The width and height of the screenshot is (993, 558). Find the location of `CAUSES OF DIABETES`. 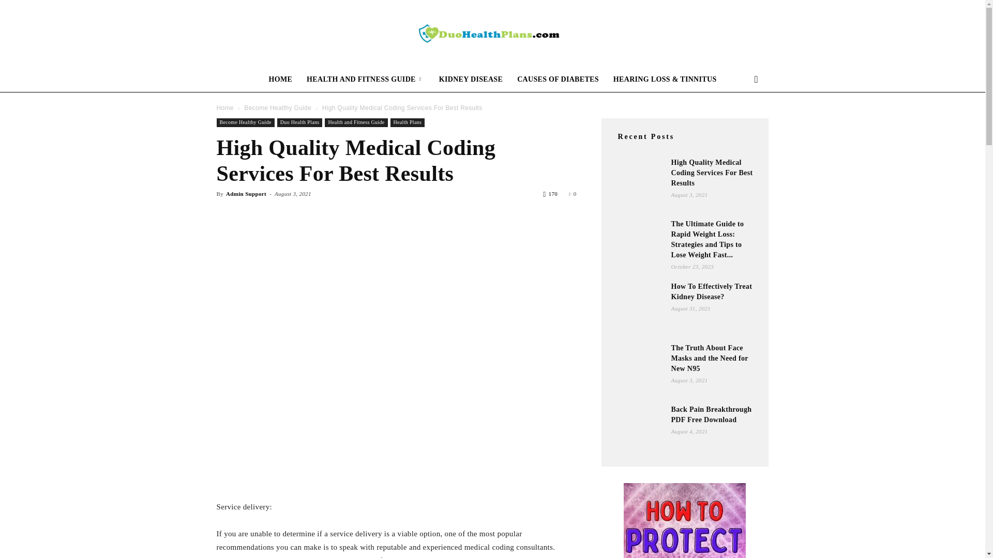

CAUSES OF DIABETES is located at coordinates (558, 80).